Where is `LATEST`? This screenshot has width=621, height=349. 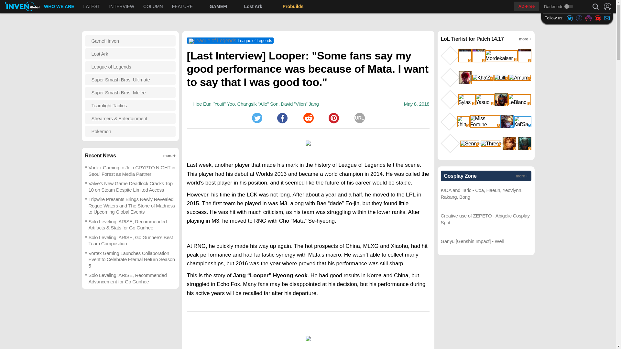 LATEST is located at coordinates (92, 6).